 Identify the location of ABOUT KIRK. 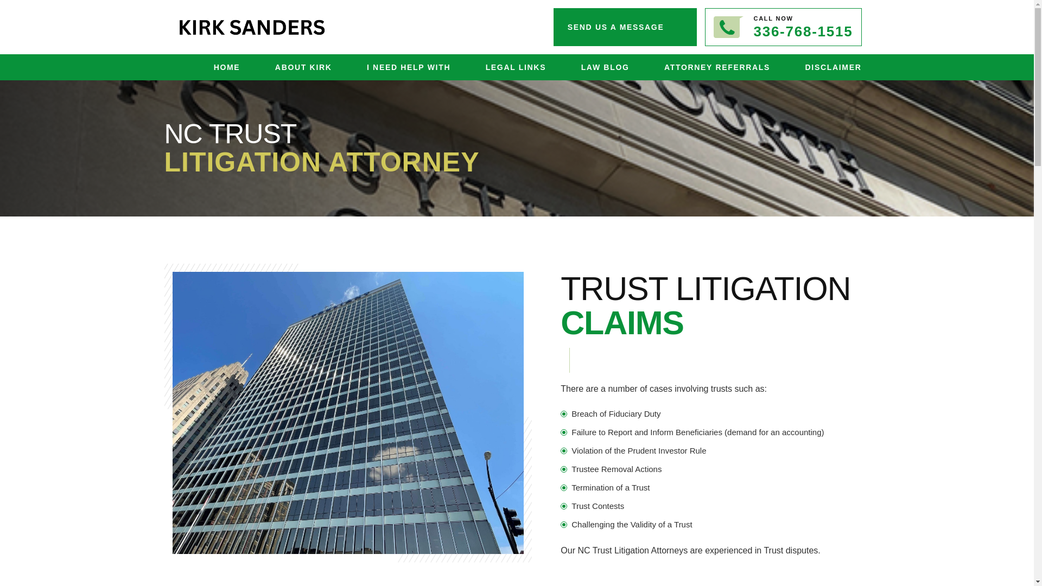
(303, 67).